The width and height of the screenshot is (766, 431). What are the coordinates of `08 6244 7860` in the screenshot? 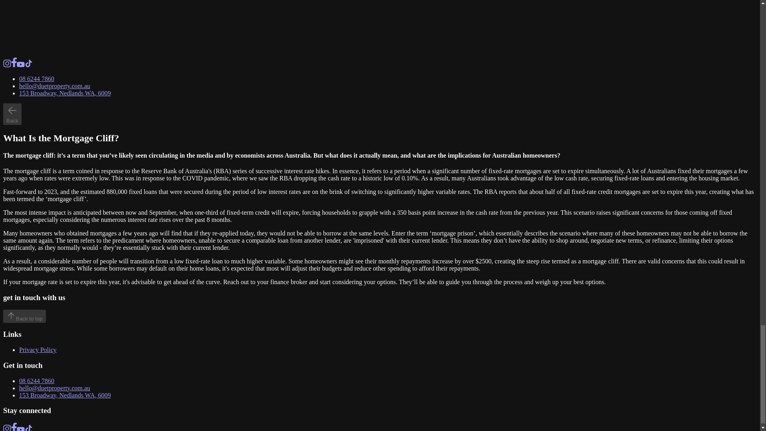 It's located at (37, 79).